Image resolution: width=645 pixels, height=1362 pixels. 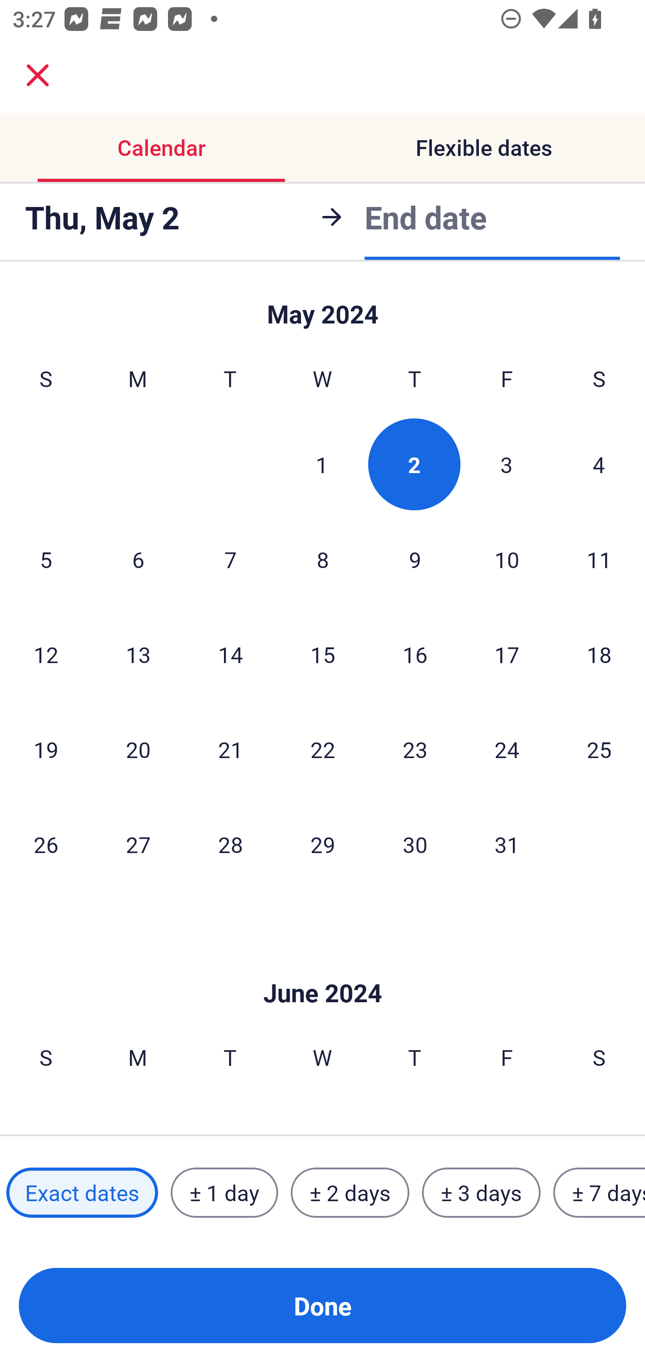 I want to click on 21 Tuesday, May 21, 2024, so click(x=230, y=749).